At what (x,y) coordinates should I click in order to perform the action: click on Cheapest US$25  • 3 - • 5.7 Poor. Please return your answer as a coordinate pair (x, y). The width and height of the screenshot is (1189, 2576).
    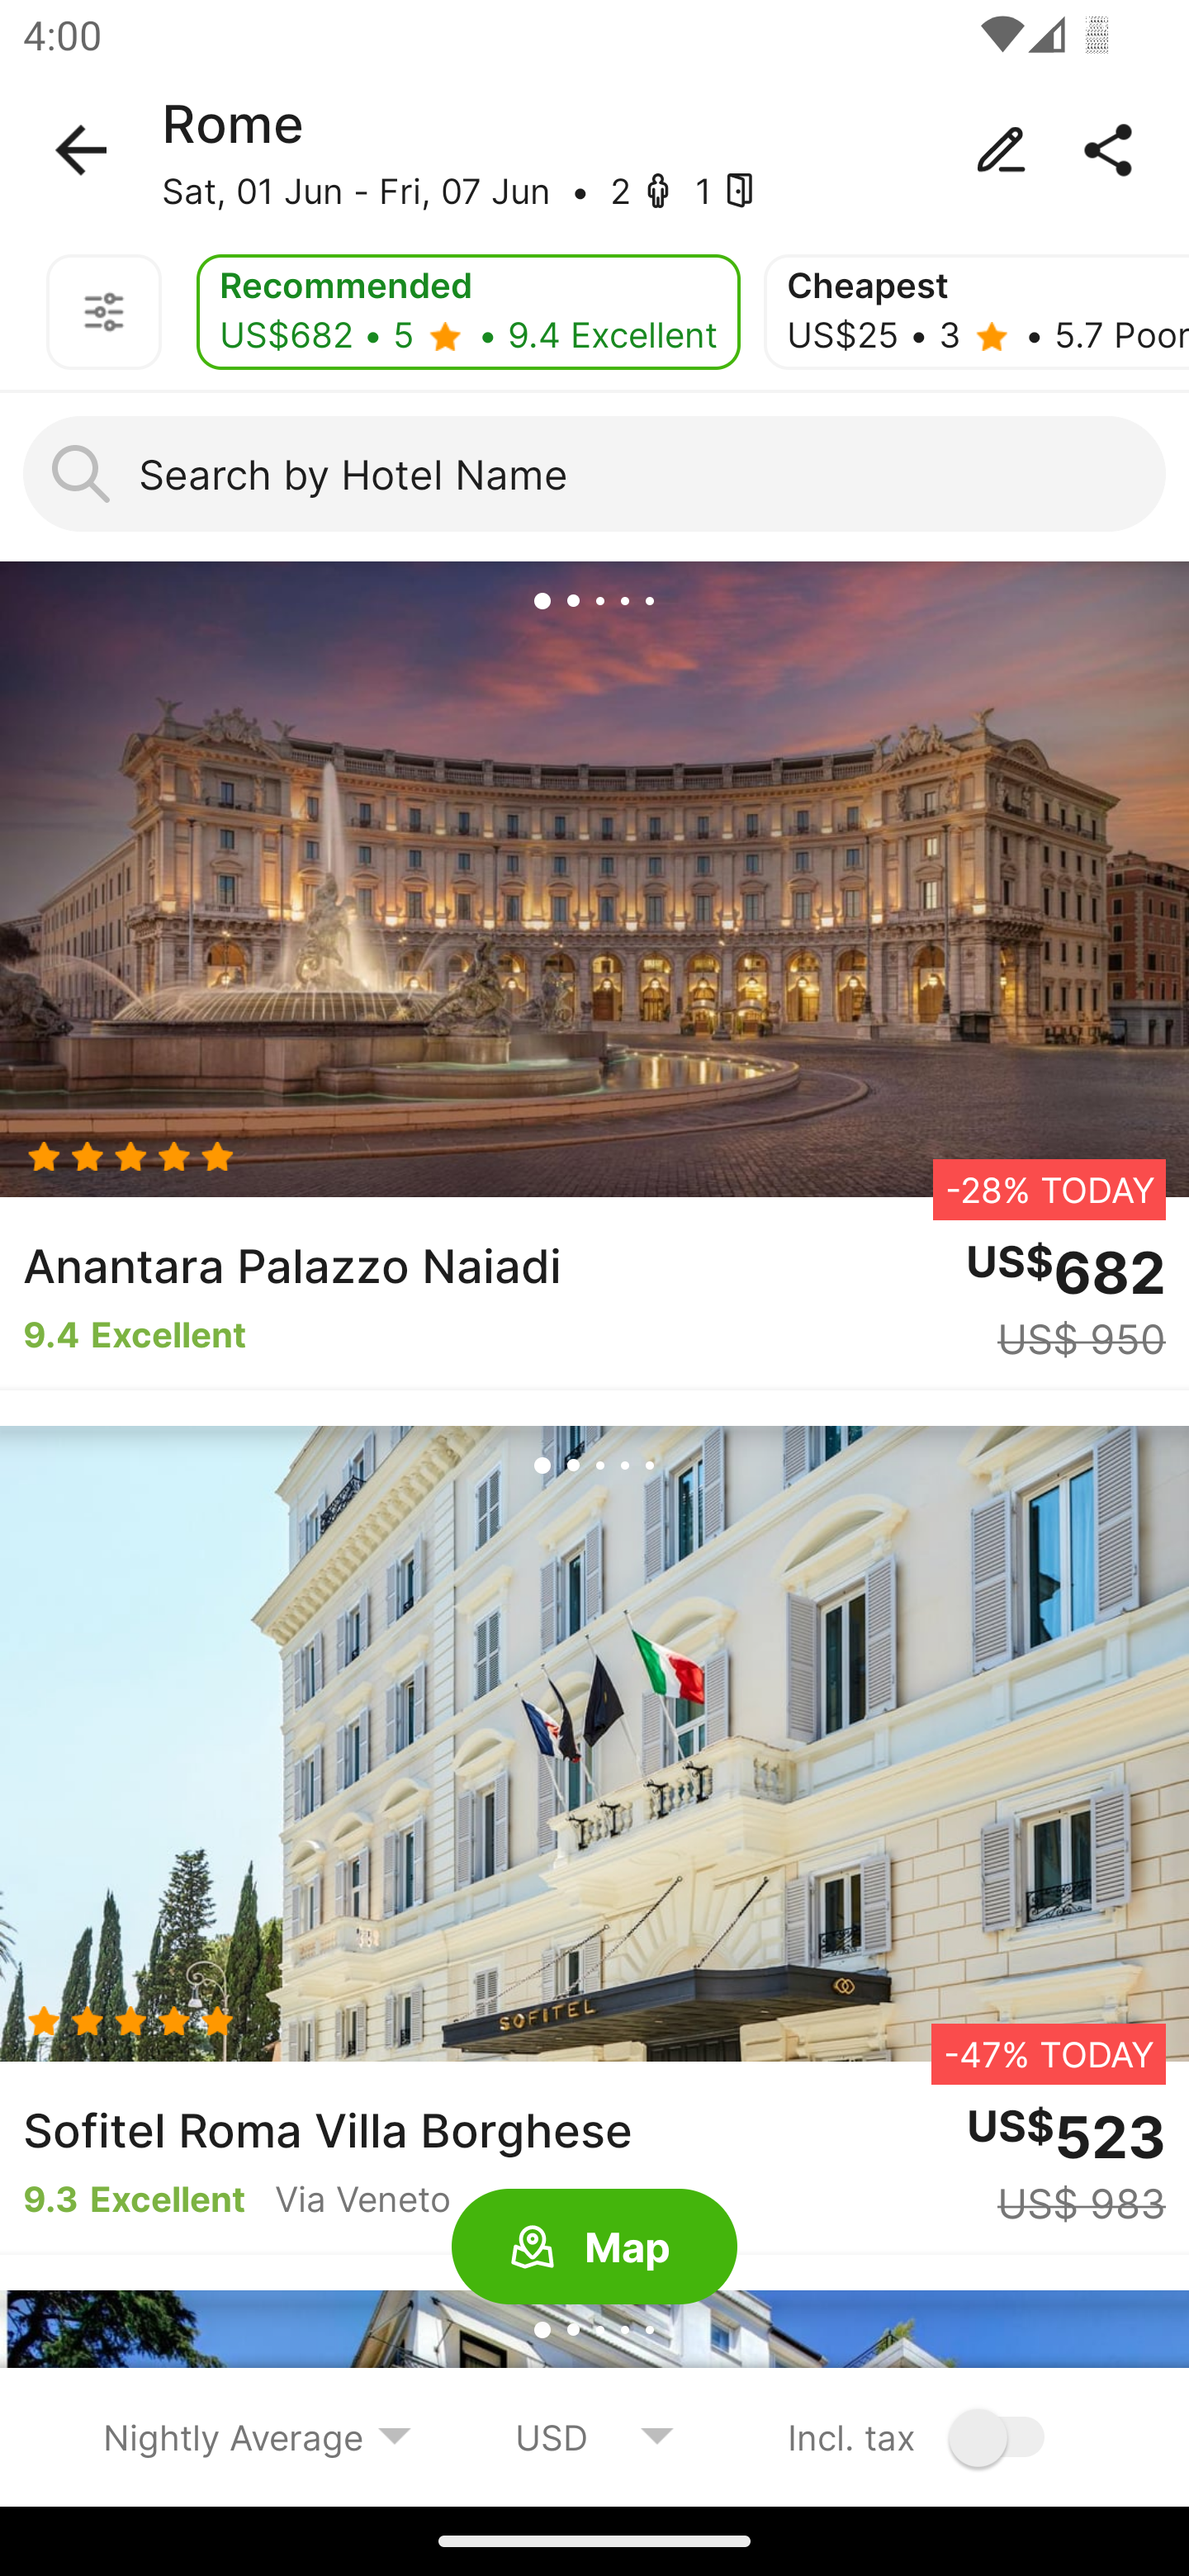
    Looking at the image, I should click on (976, 312).